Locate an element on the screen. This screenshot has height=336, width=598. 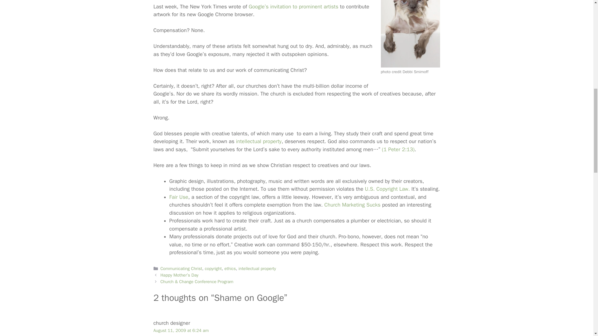
ethics is located at coordinates (230, 268).